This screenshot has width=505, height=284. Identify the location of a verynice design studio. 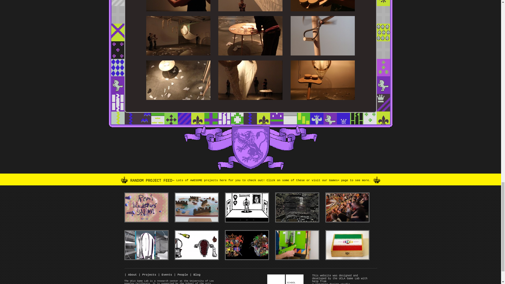
(331, 283).